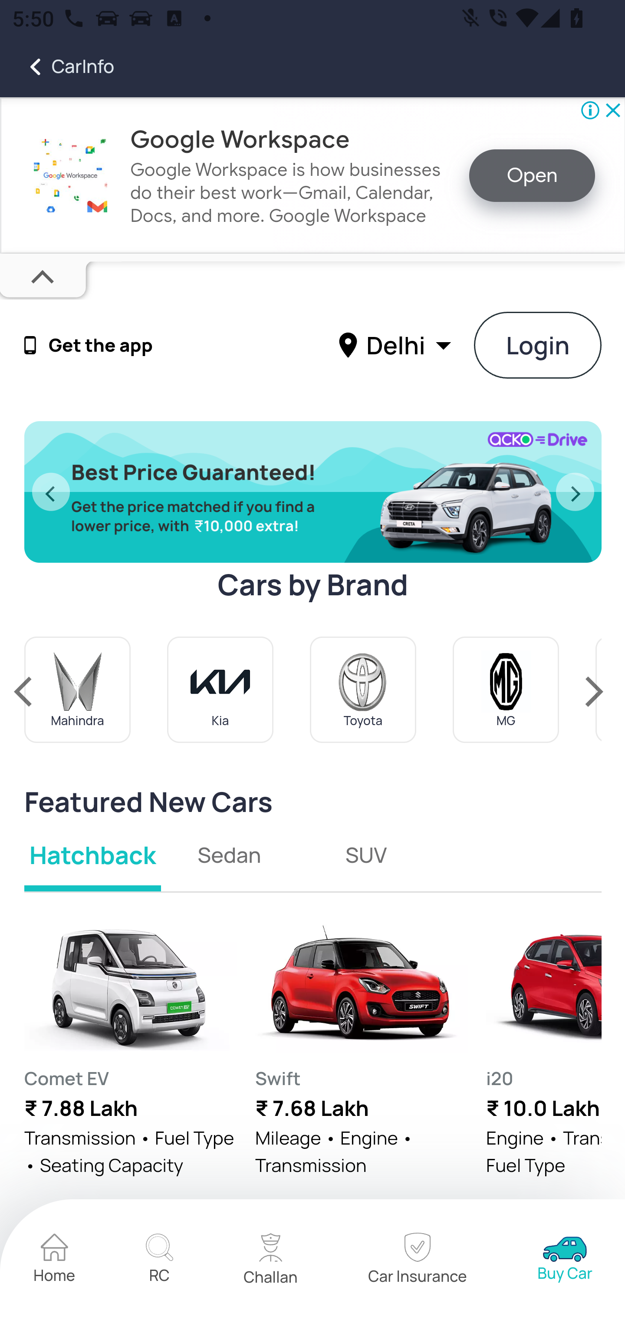 The width and height of the screenshot is (625, 1320). I want to click on CarInfo, so click(57, 67).